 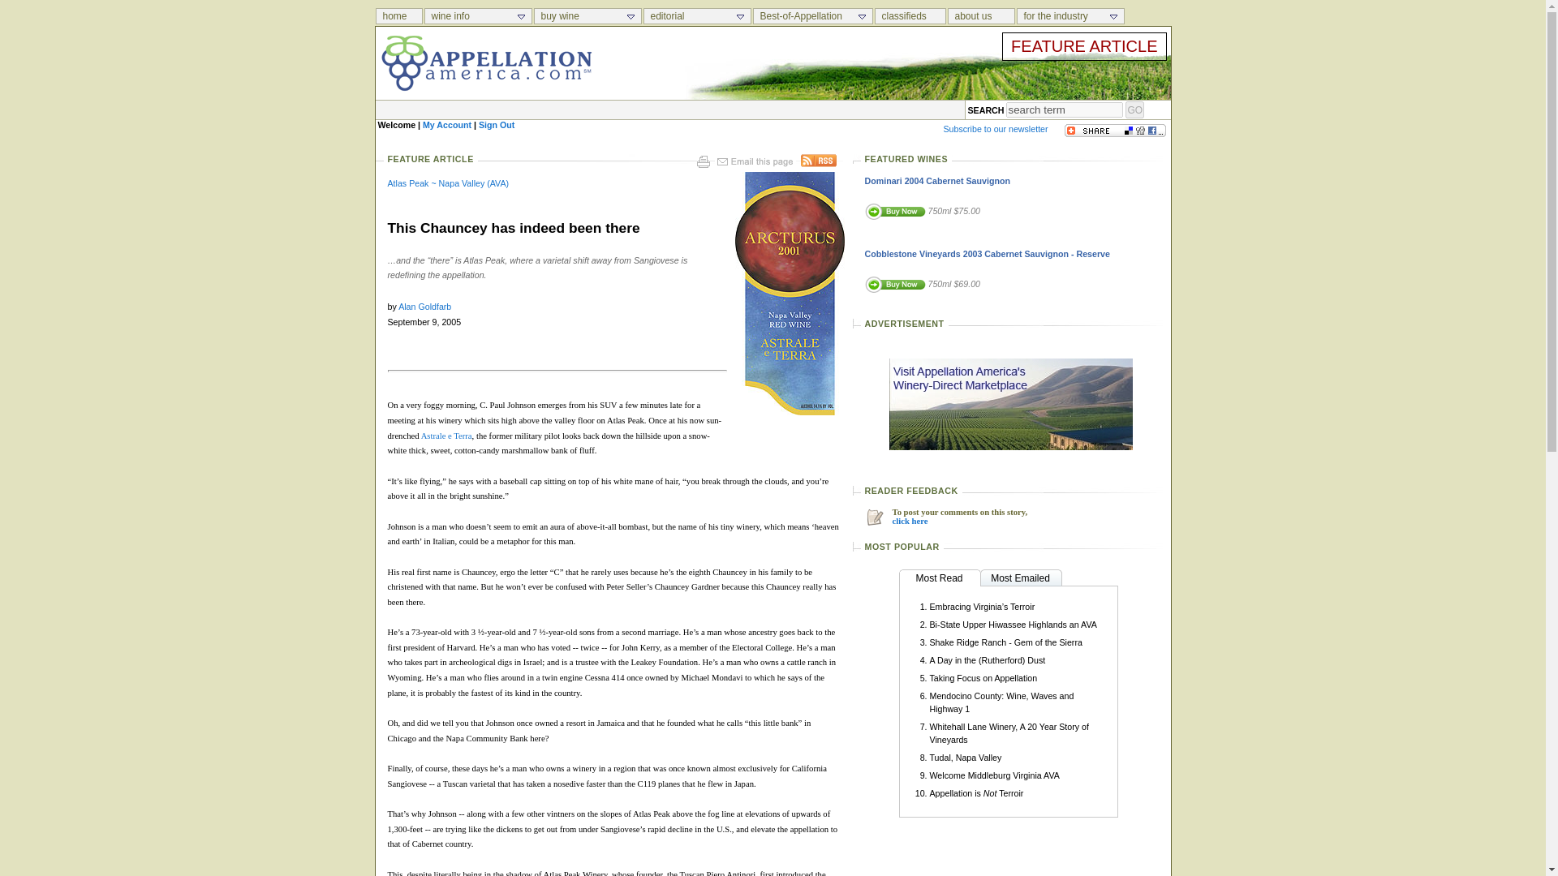 What do you see at coordinates (446, 124) in the screenshot?
I see `My Account` at bounding box center [446, 124].